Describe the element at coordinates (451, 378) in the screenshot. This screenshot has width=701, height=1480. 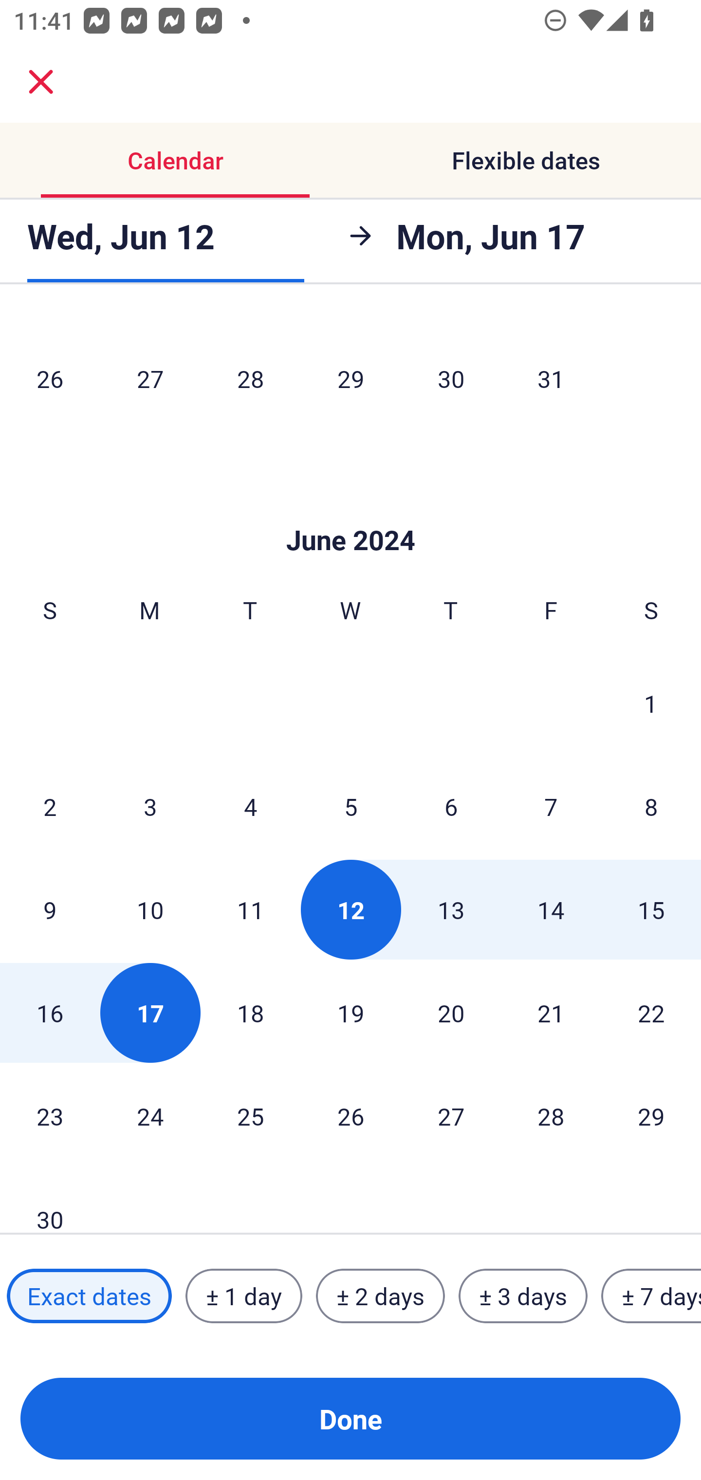
I see `30 Thursday, May 30, 2024` at that location.